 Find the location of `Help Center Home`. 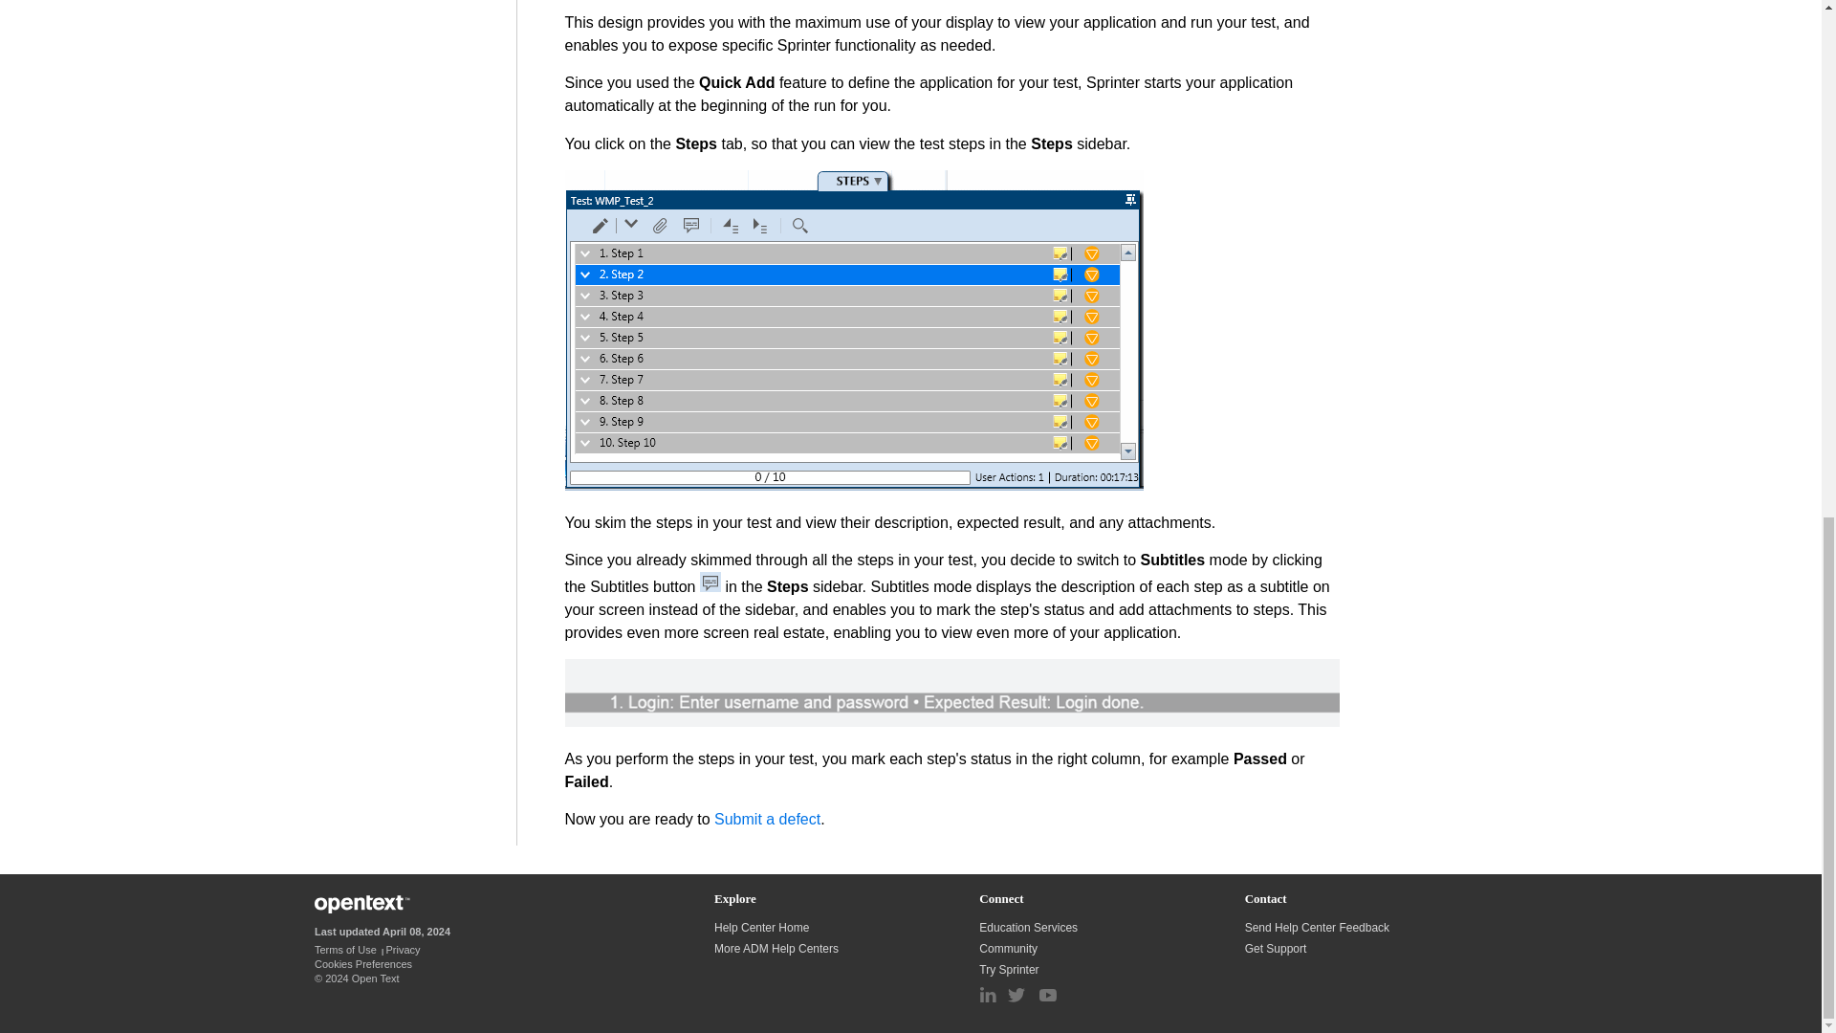

Help Center Home is located at coordinates (761, 928).